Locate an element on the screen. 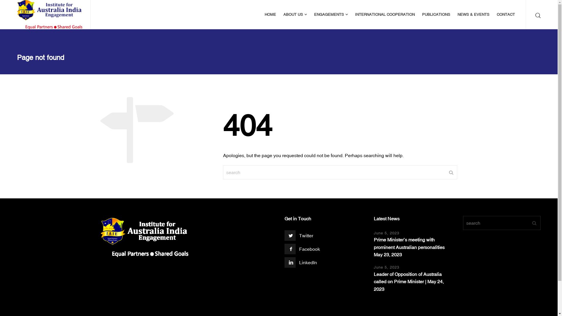 This screenshot has height=316, width=562. INTERNATIONAL COOPERATION is located at coordinates (385, 15).